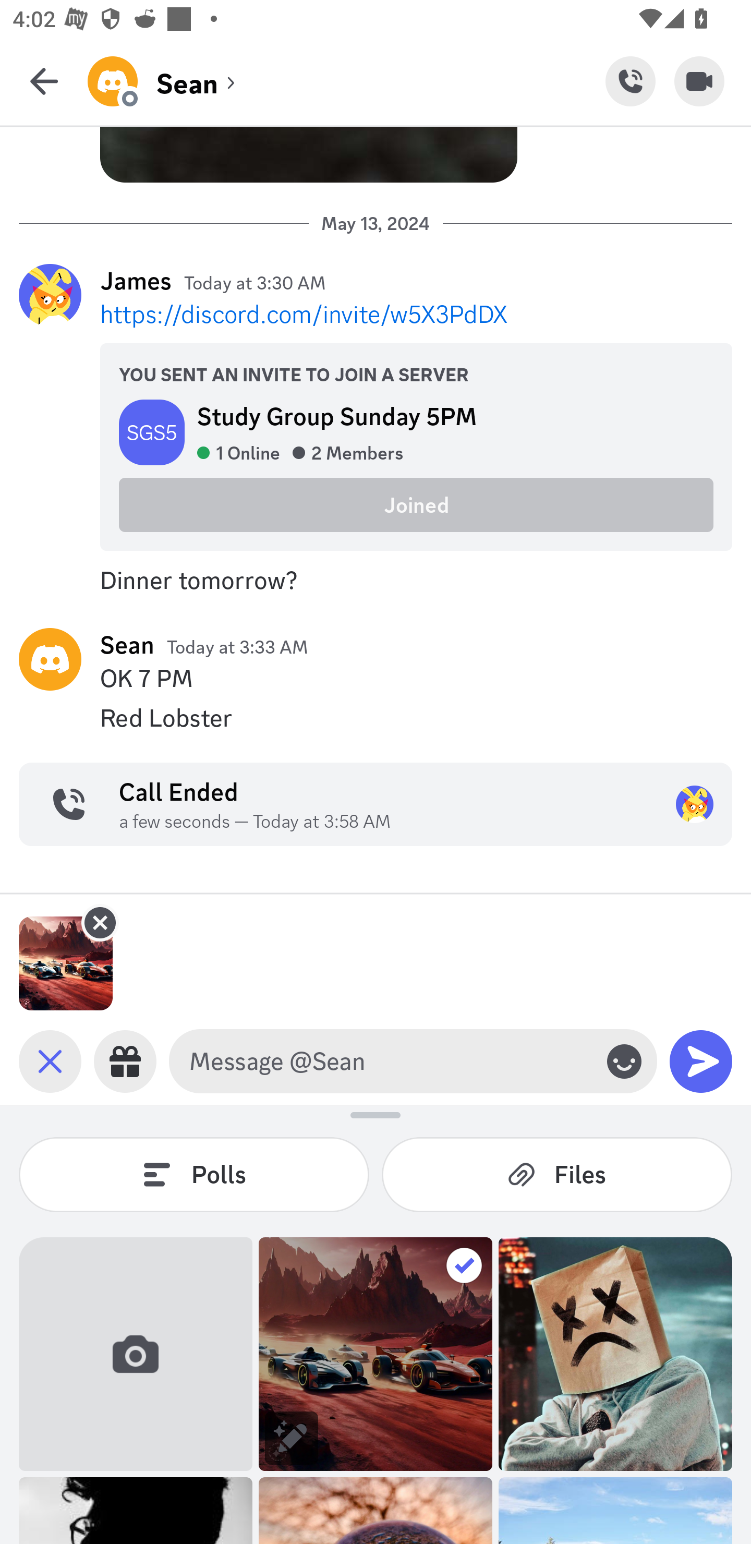 Image resolution: width=751 pixels, height=1544 pixels. Describe the element at coordinates (630, 81) in the screenshot. I see `Start Voice Call` at that location.